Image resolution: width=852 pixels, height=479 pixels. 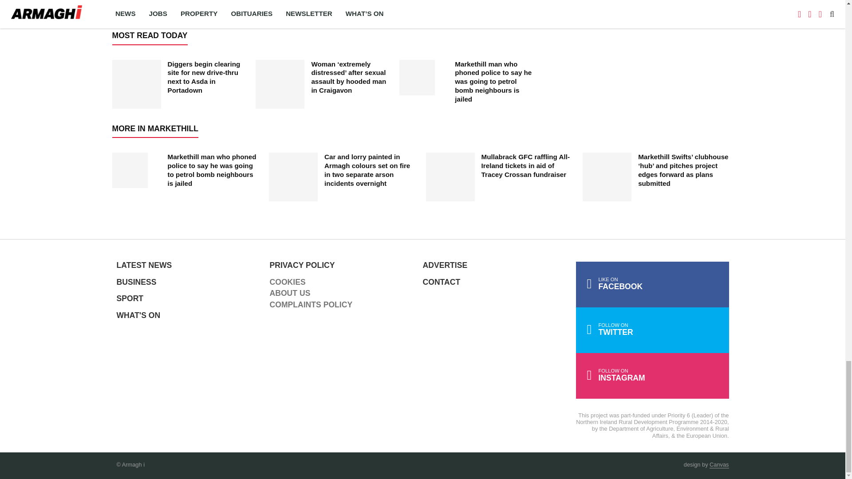 I want to click on Twitter, so click(x=652, y=330).